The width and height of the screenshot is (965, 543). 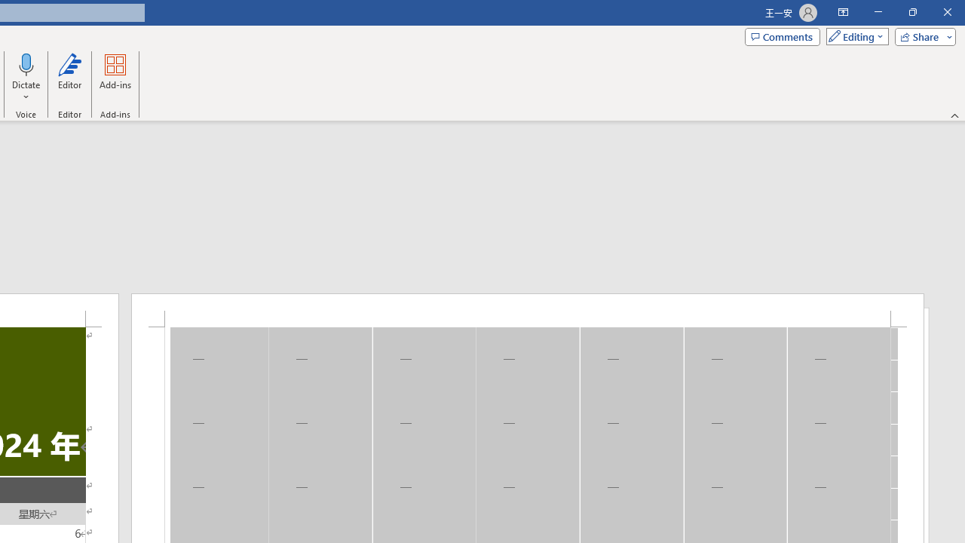 I want to click on Share, so click(x=922, y=36).